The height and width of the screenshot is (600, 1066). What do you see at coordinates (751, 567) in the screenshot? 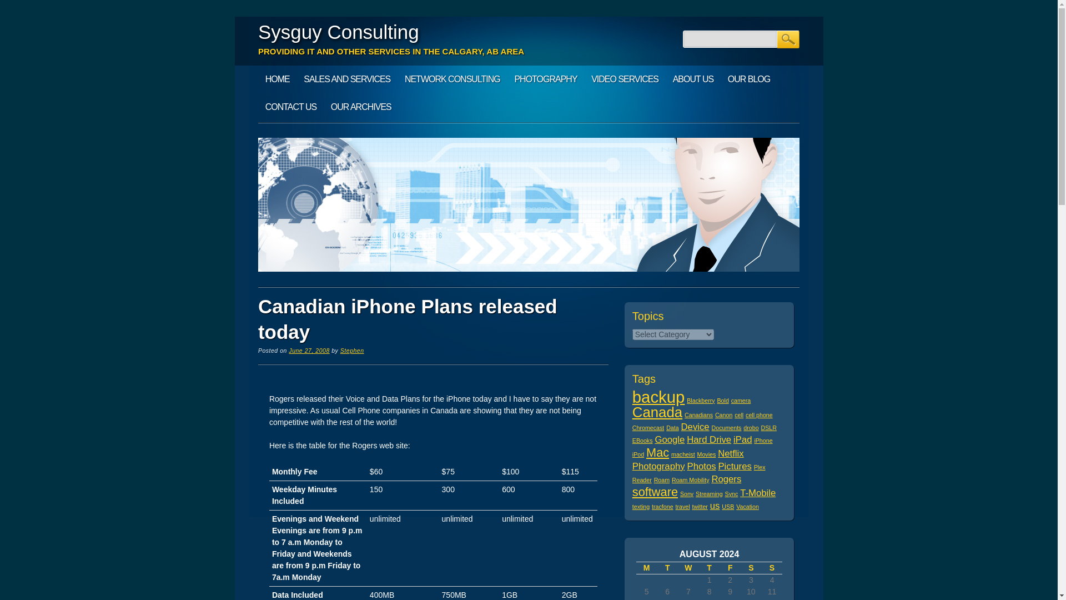
I see `Saturday` at bounding box center [751, 567].